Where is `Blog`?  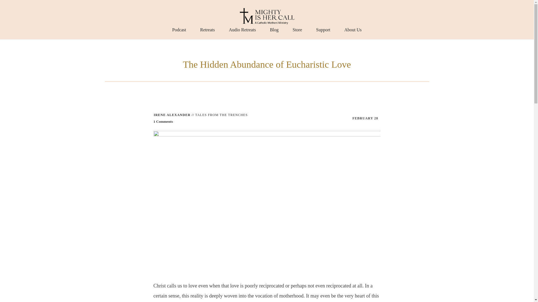 Blog is located at coordinates (274, 30).